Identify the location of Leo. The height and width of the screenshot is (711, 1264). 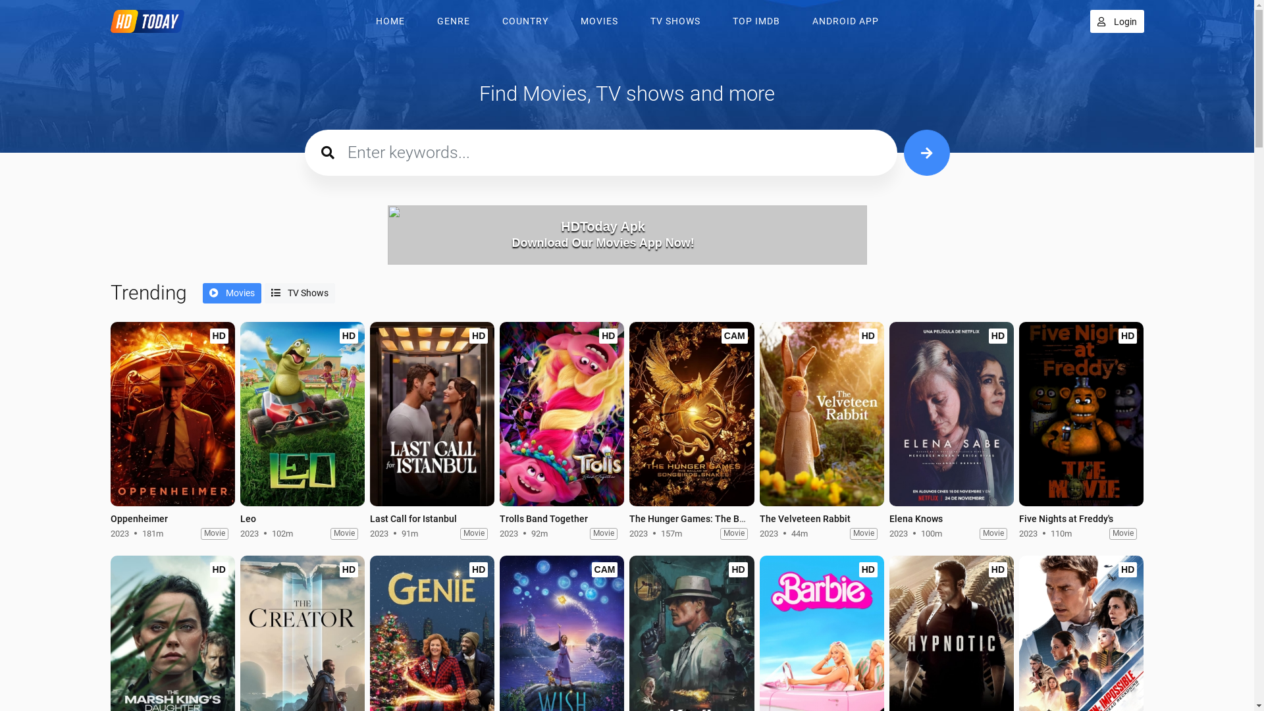
(248, 519).